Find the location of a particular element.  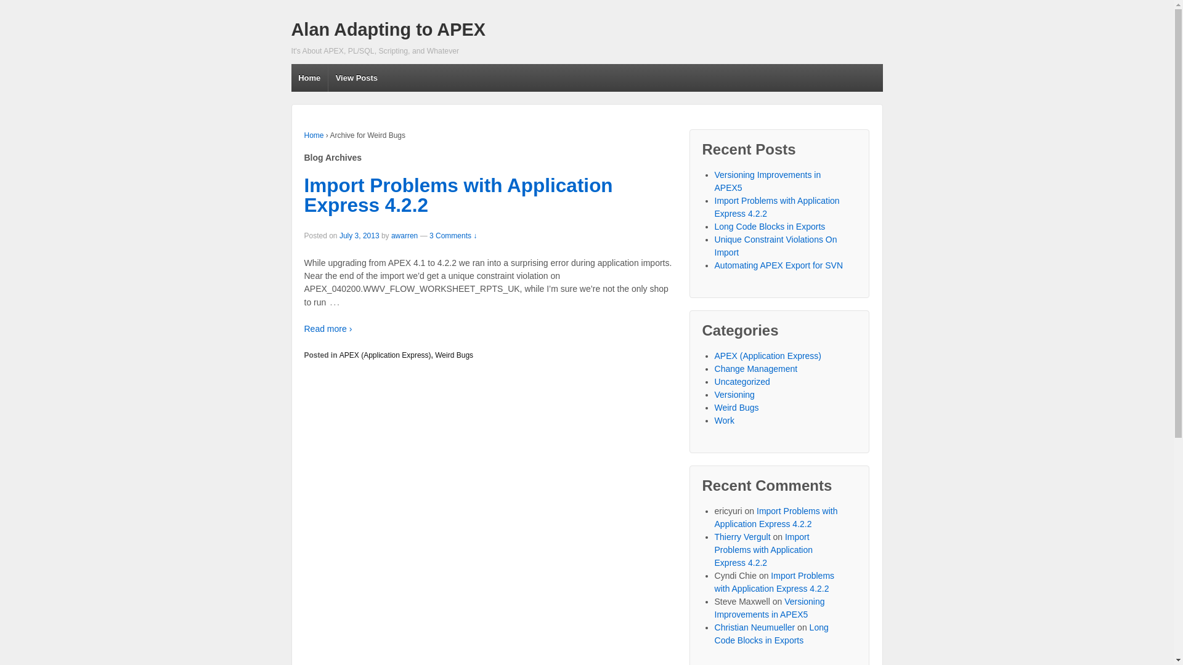

APEX (Application Express) is located at coordinates (386, 355).